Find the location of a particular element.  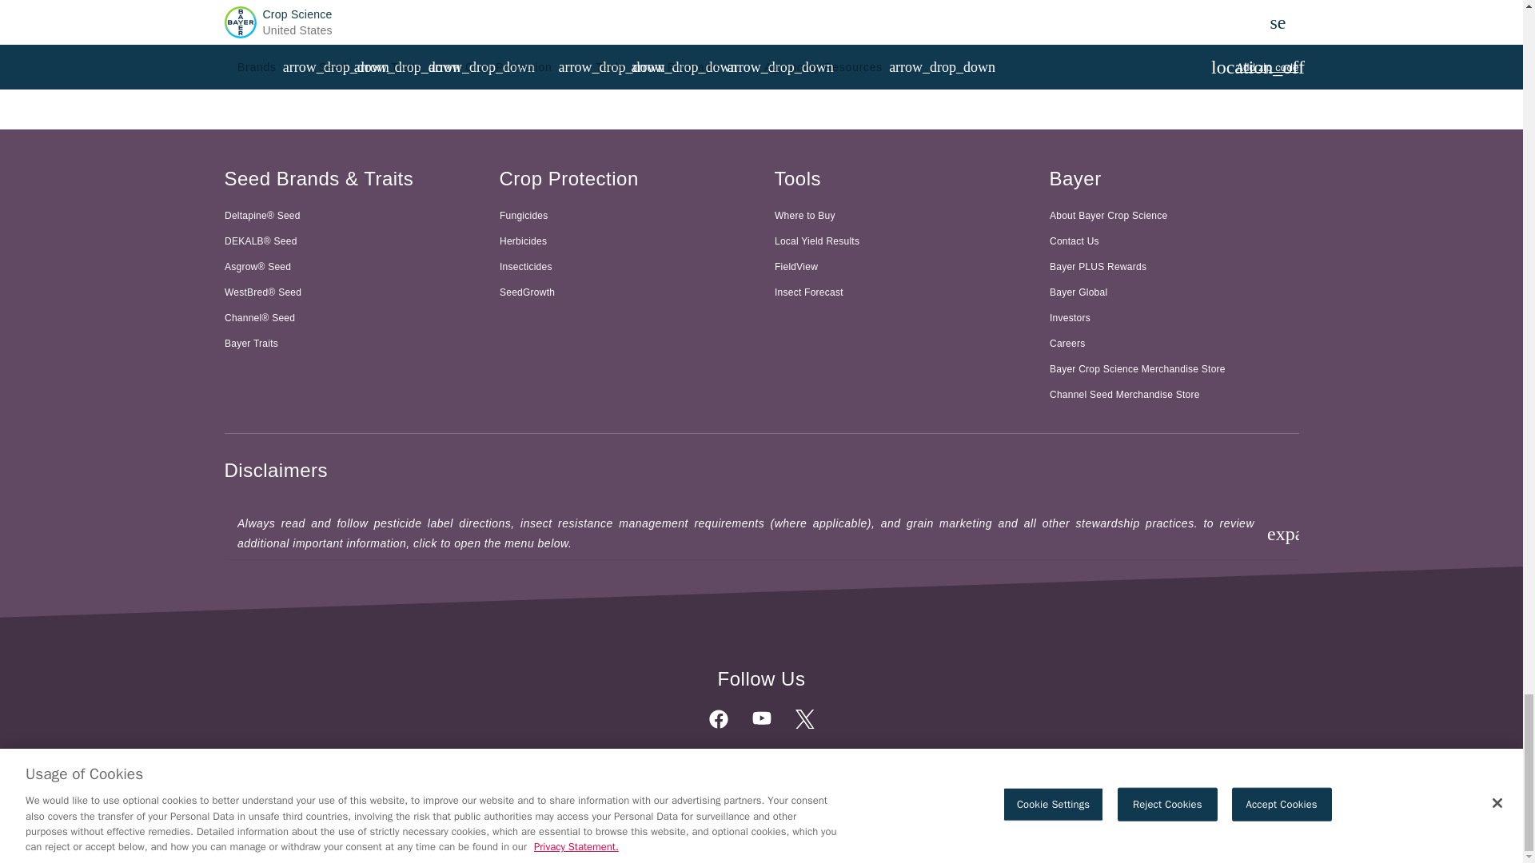

Insect Forecast is located at coordinates (899, 292).